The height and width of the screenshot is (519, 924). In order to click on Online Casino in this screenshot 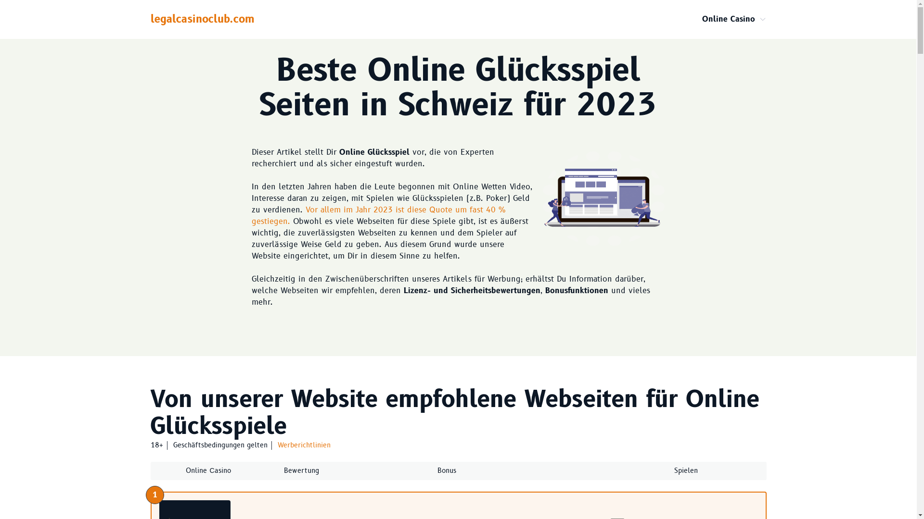, I will do `click(728, 19)`.